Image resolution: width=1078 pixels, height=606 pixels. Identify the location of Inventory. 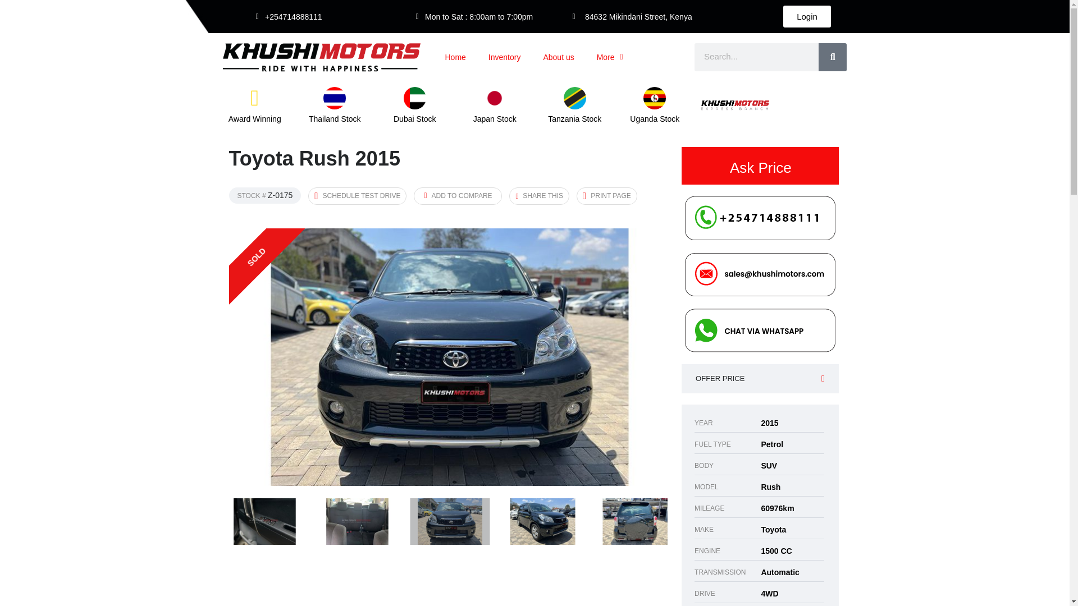
(505, 57).